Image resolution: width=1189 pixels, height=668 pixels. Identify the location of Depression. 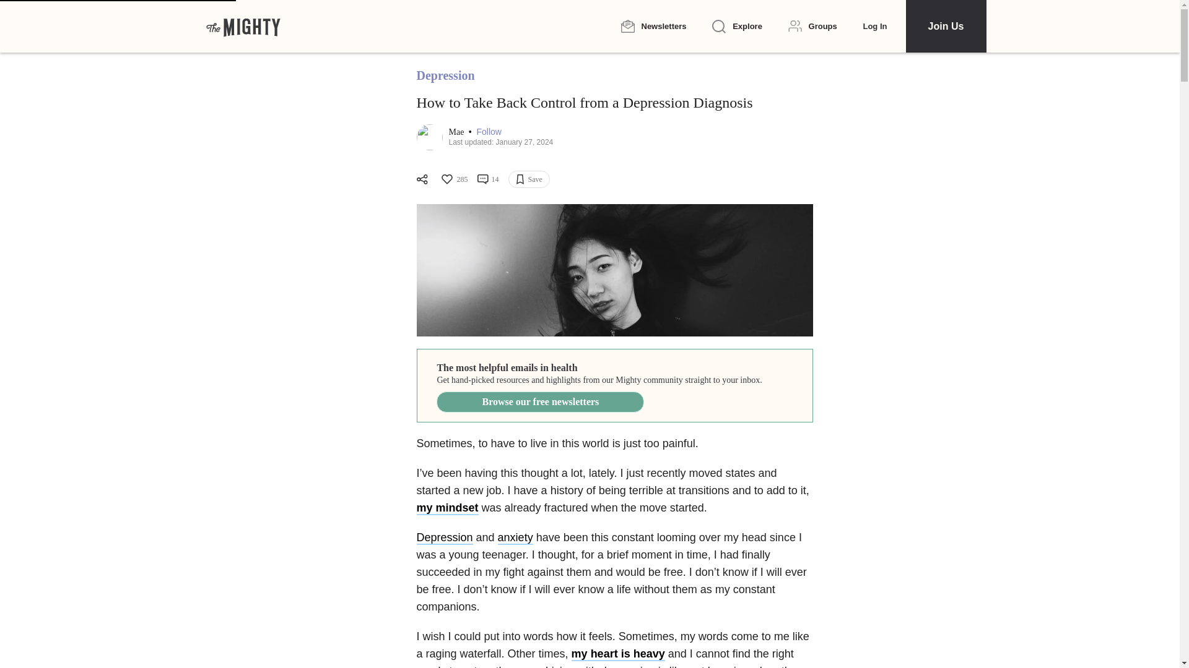
(444, 538).